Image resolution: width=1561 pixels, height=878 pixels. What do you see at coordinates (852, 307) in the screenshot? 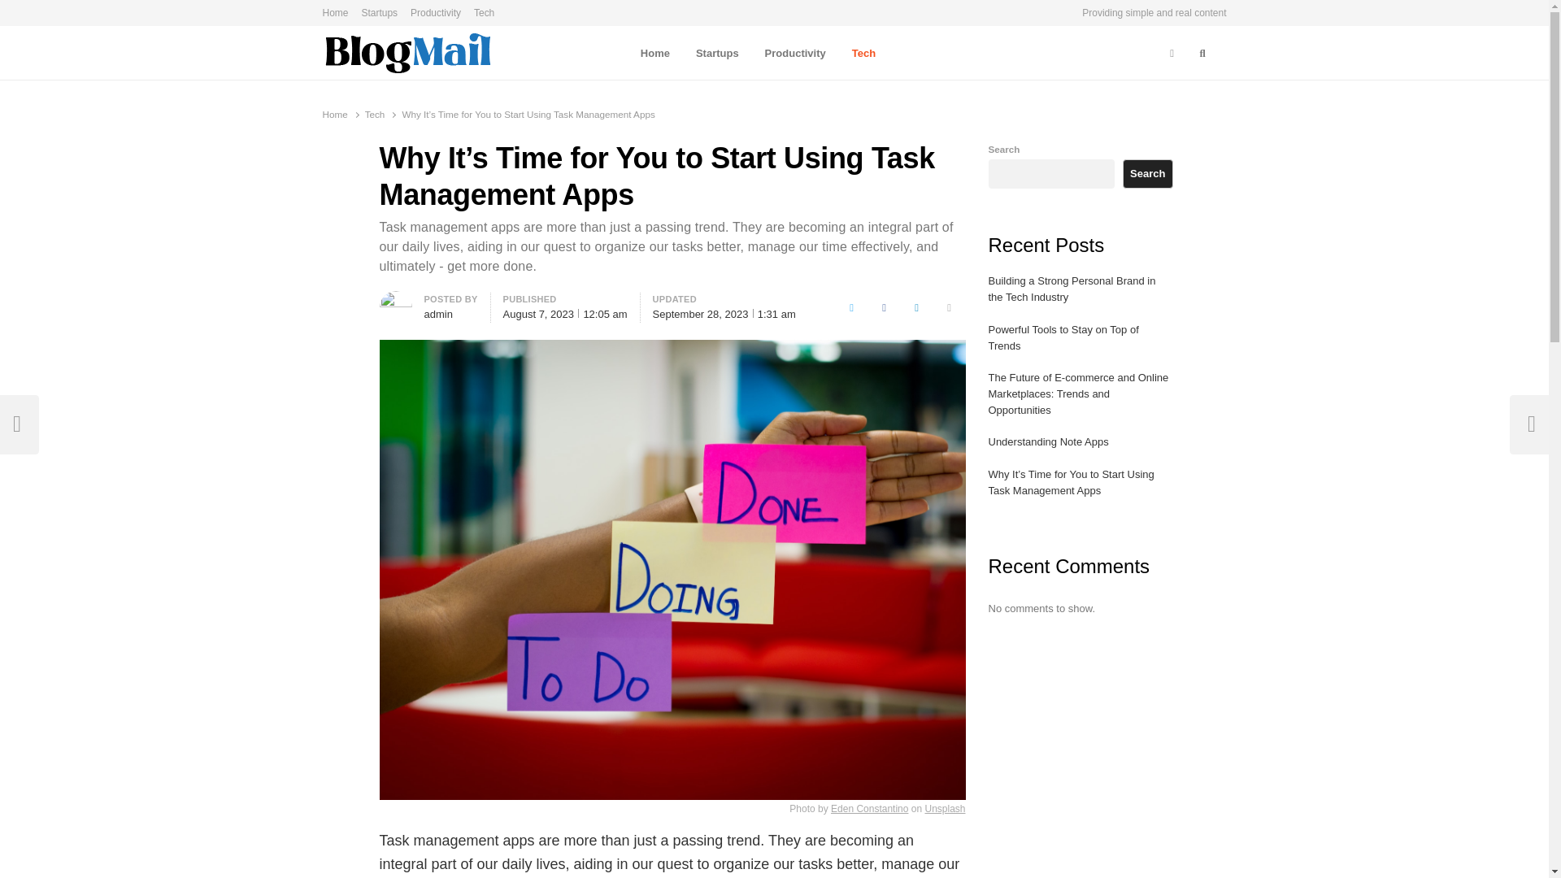
I see `Twitter` at bounding box center [852, 307].